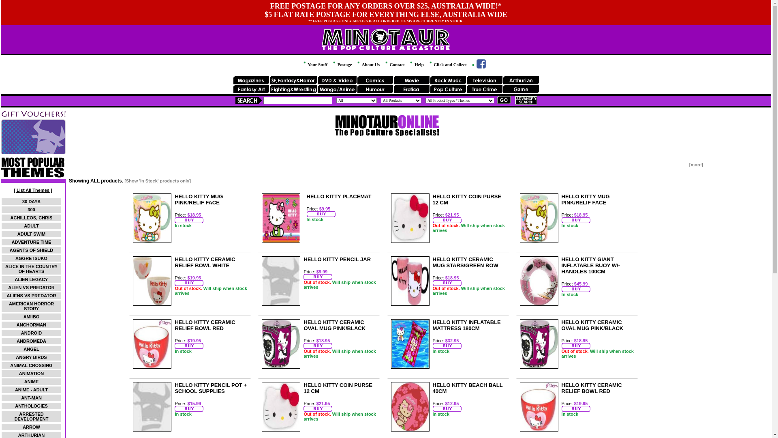 This screenshot has width=778, height=438. What do you see at coordinates (32, 341) in the screenshot?
I see `ANDROMEDA` at bounding box center [32, 341].